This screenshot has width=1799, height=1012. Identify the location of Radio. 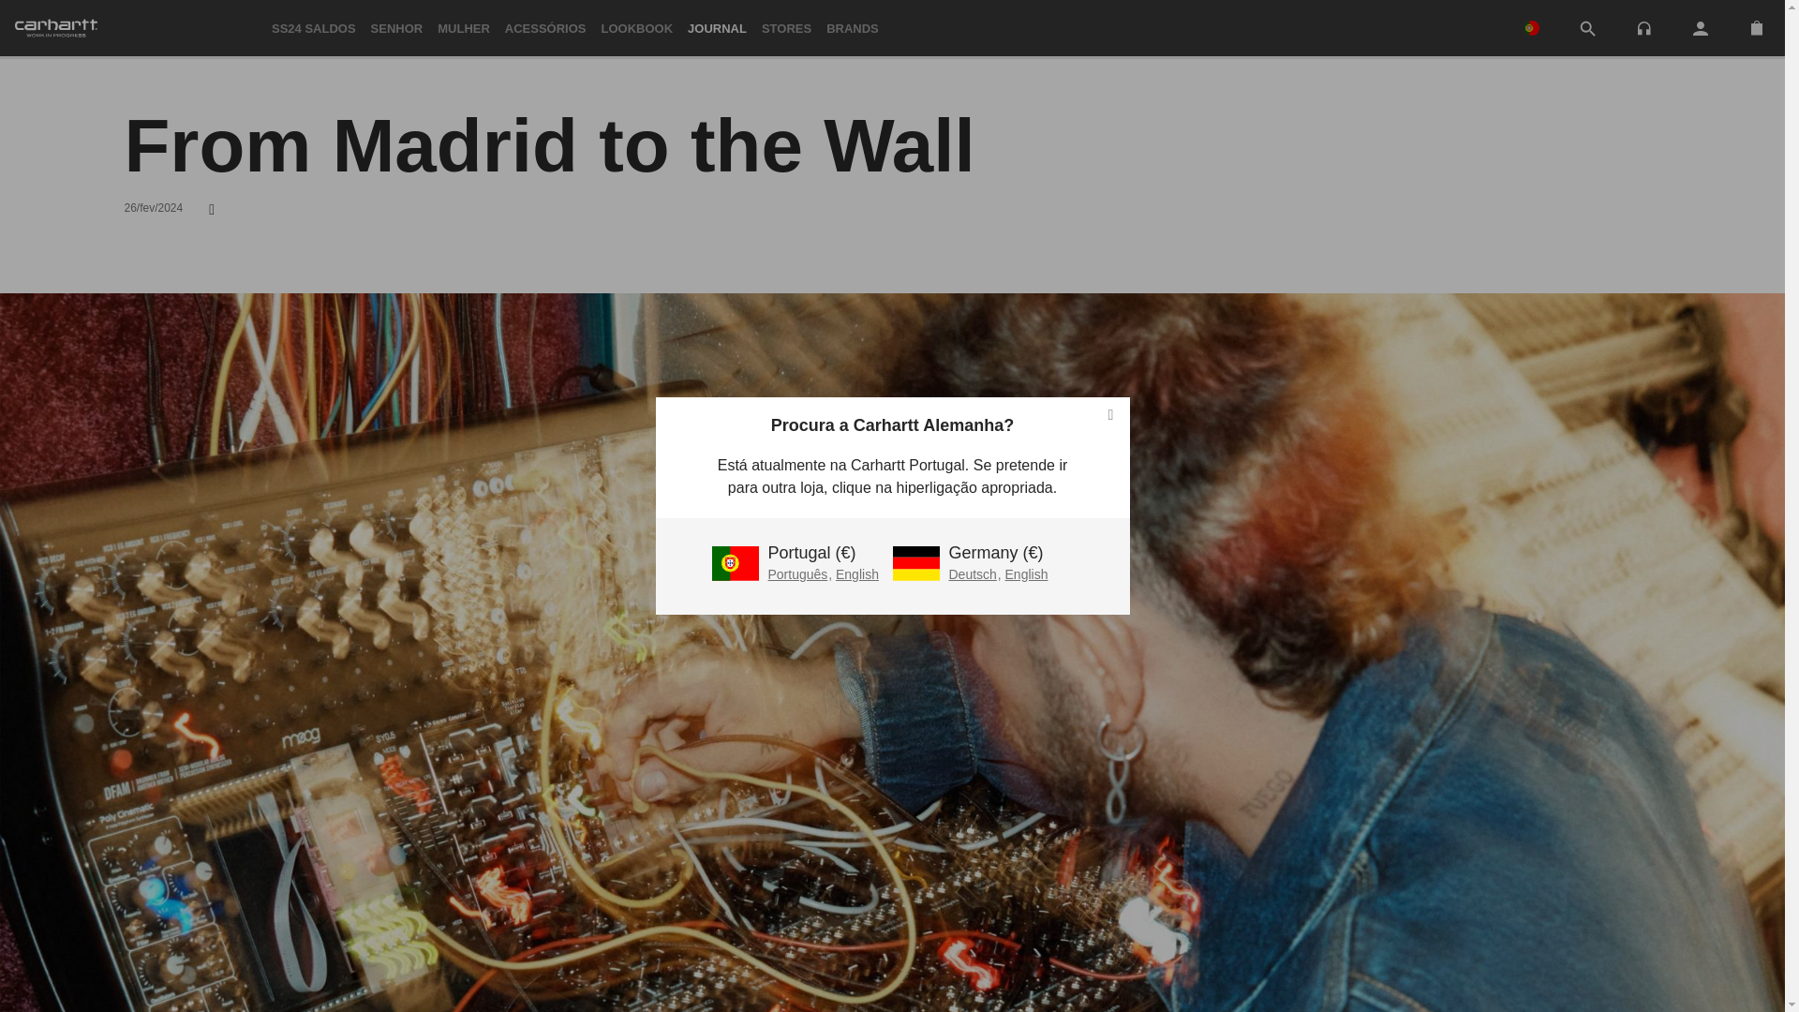
(1643, 28).